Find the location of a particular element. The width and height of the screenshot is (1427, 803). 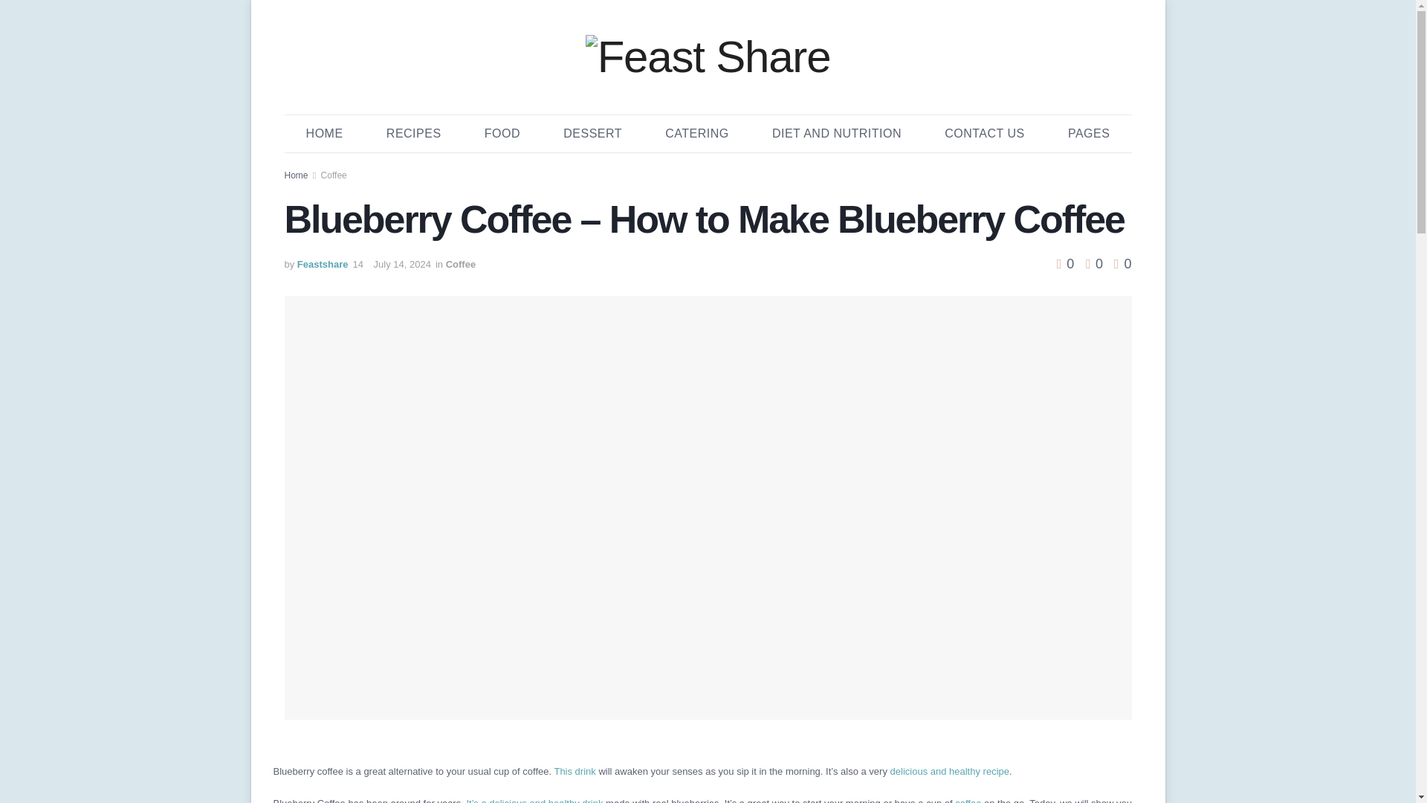

DIET AND NUTRITION is located at coordinates (837, 134).